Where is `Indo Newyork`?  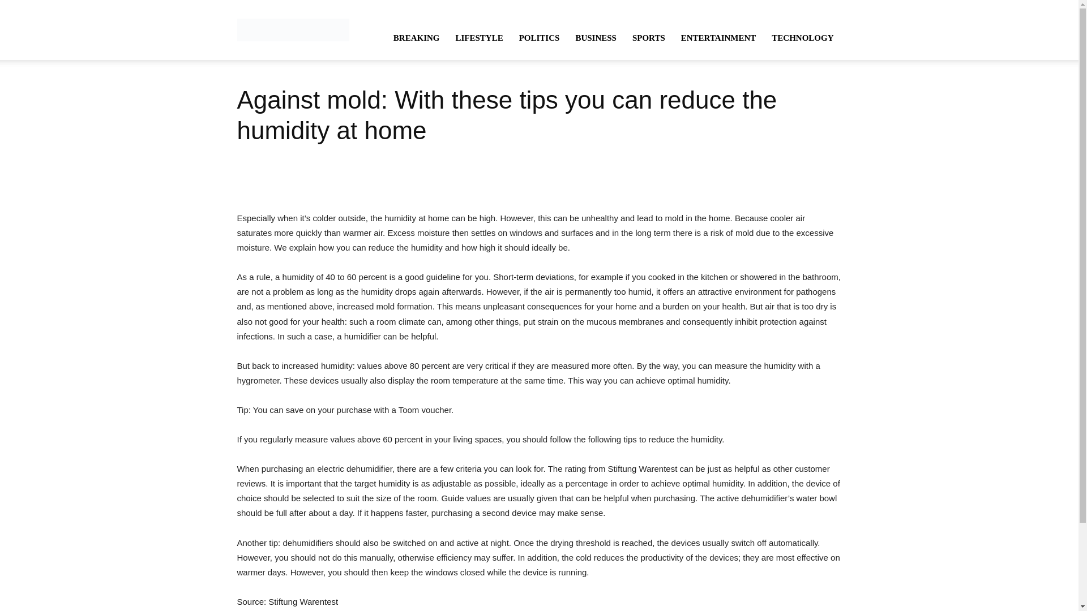
Indo Newyork is located at coordinates (293, 29).